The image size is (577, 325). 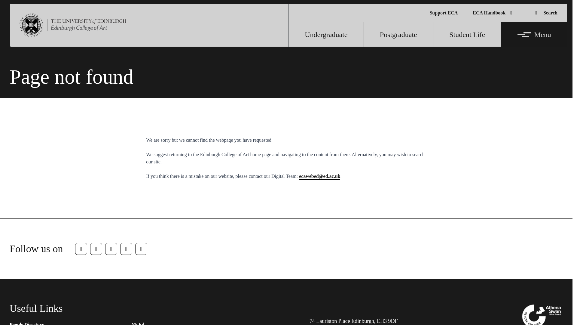 I want to click on ECA Handbook, so click(x=494, y=13).